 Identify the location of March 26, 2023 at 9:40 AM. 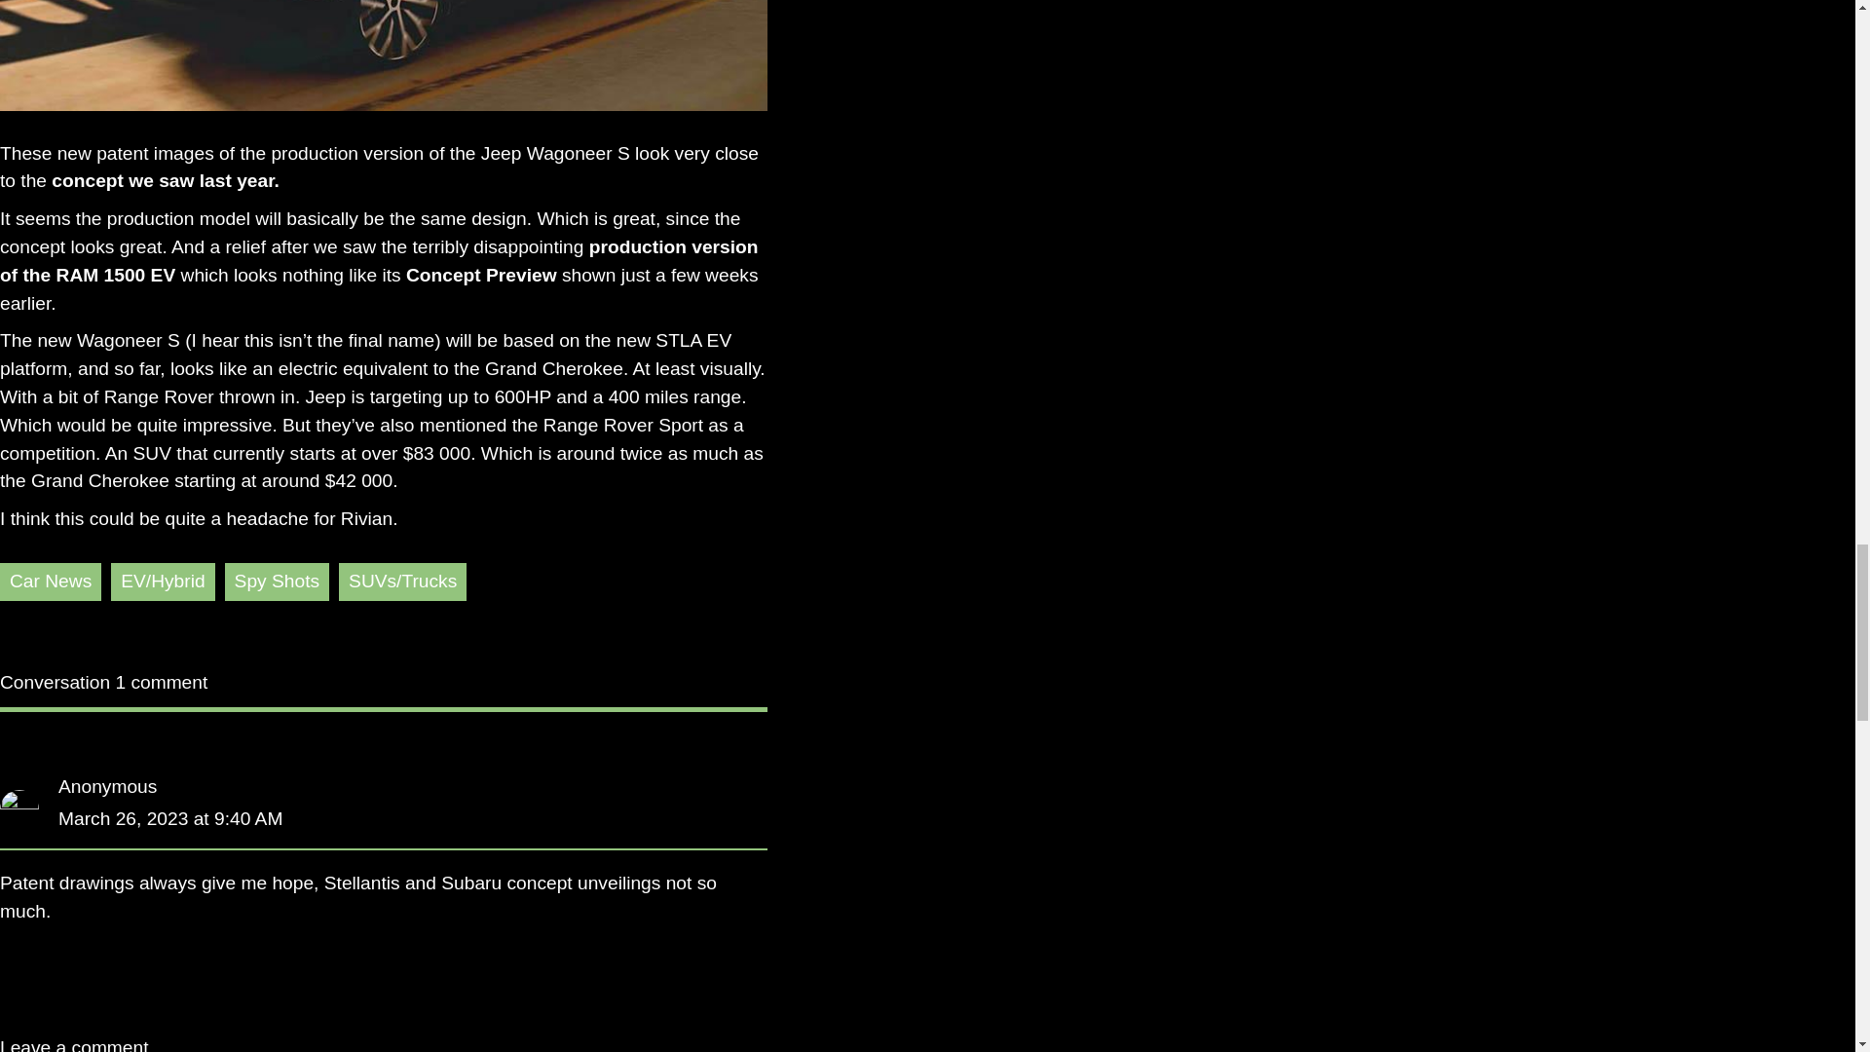
(169, 818).